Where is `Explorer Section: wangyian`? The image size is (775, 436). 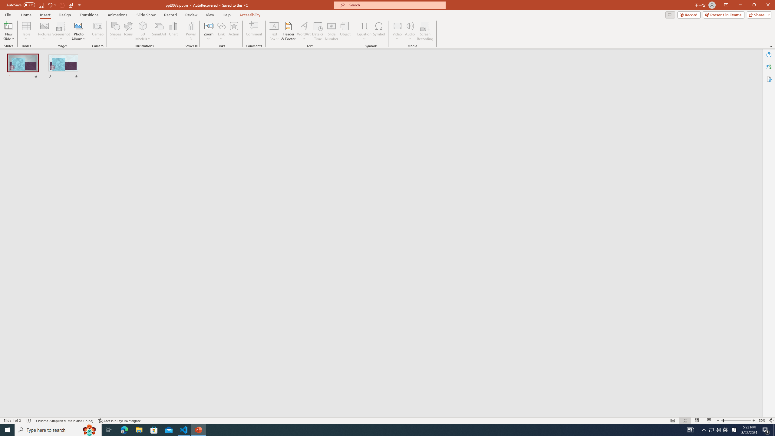 Explorer Section: wangyian is located at coordinates (100, 111).